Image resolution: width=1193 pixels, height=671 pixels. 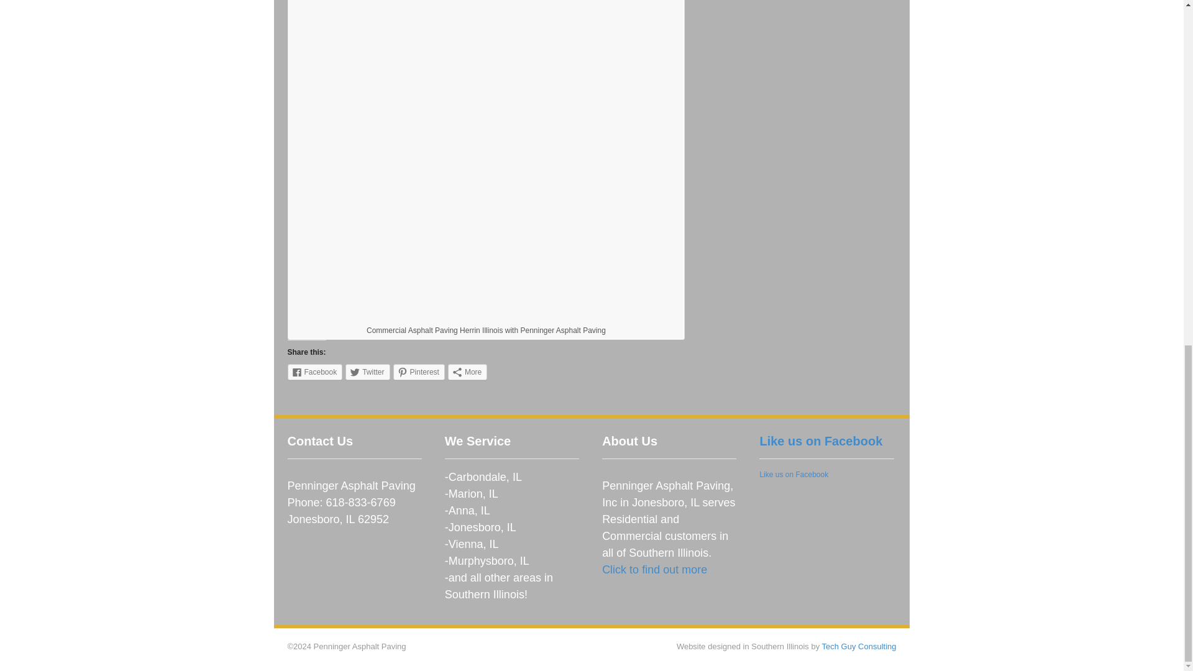 I want to click on Facebook, so click(x=314, y=372).